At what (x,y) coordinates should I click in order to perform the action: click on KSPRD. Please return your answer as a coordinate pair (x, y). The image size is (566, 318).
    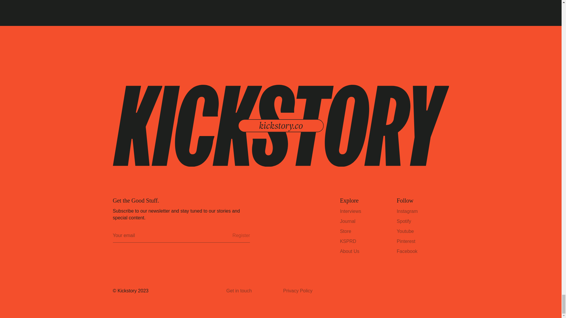
    Looking at the image, I should click on (348, 241).